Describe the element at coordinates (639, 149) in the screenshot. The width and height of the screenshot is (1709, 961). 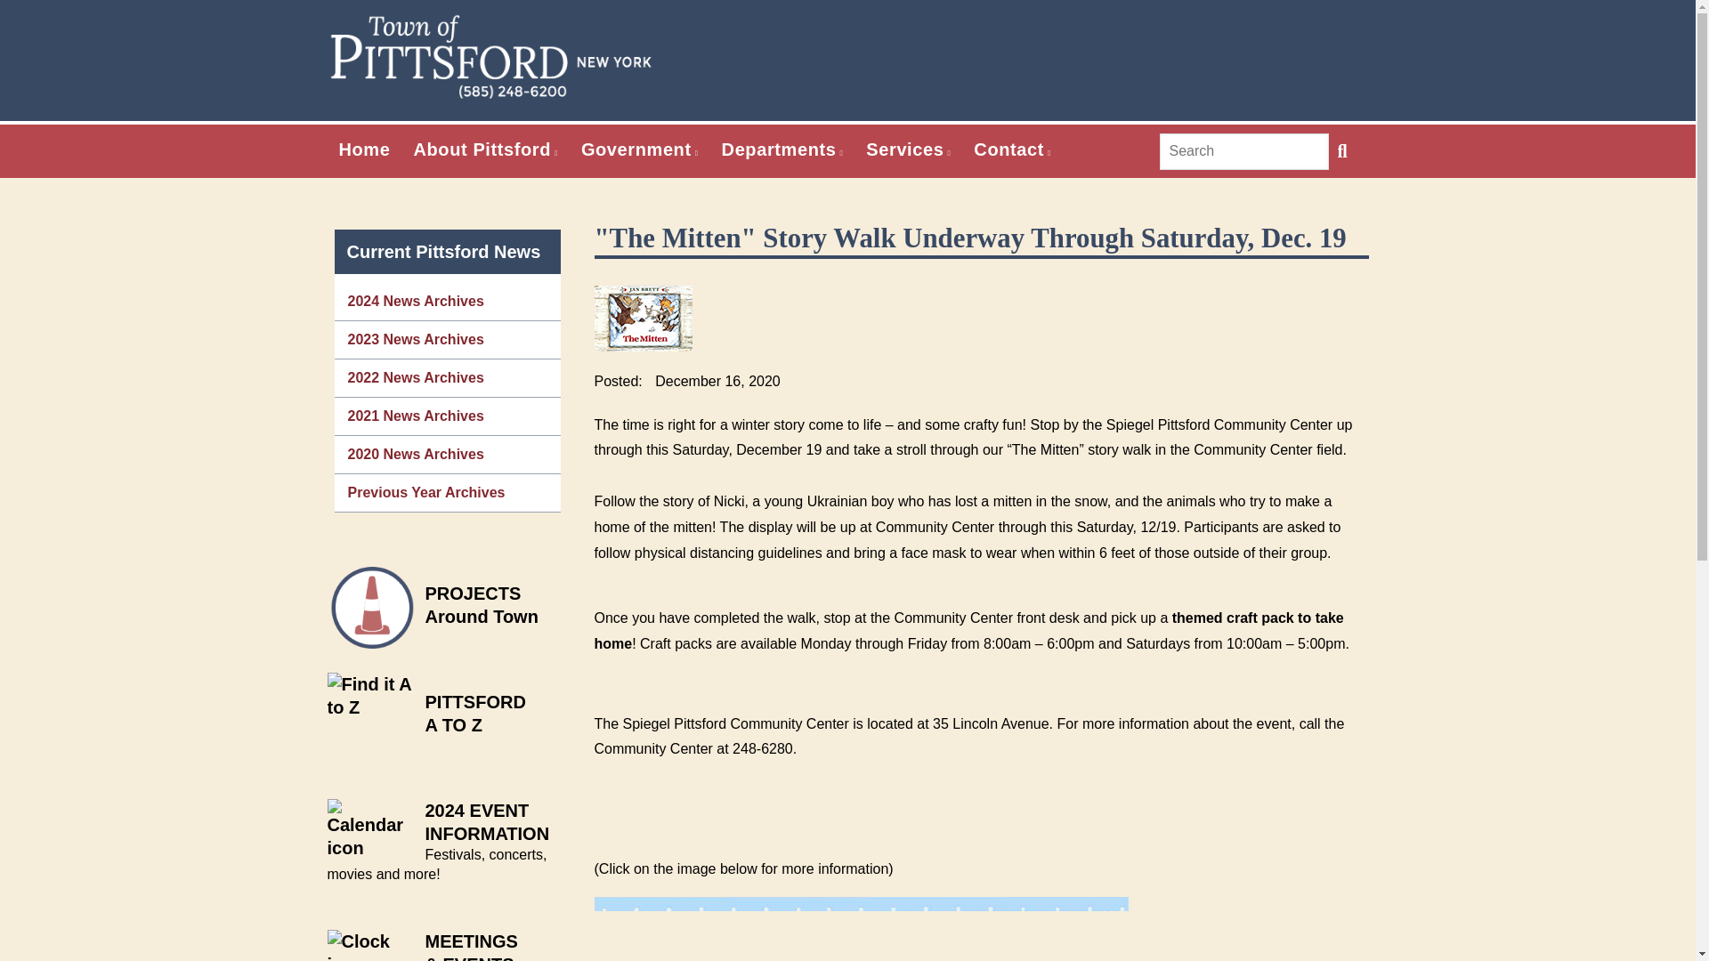
I see `Government` at that location.